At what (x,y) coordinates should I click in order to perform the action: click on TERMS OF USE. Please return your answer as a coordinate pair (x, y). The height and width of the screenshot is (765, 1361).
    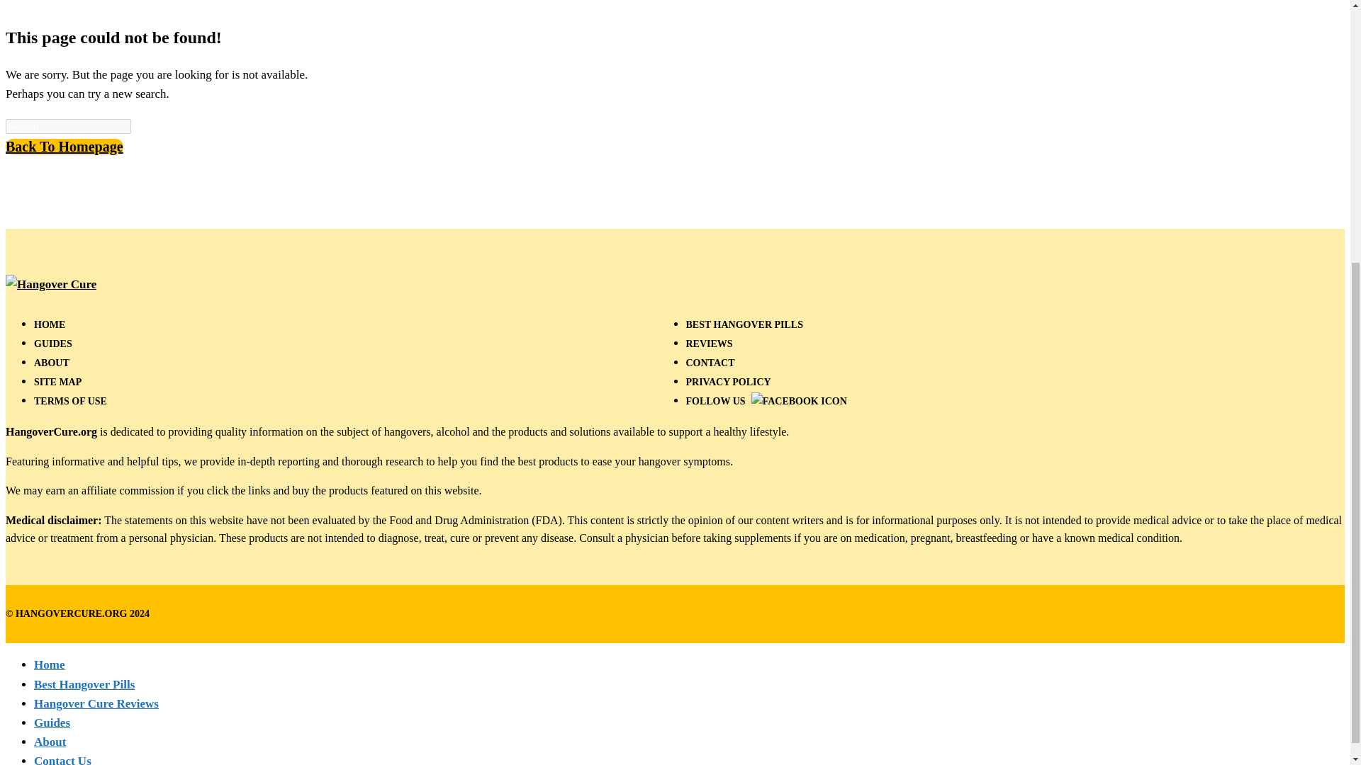
    Looking at the image, I should click on (71, 401).